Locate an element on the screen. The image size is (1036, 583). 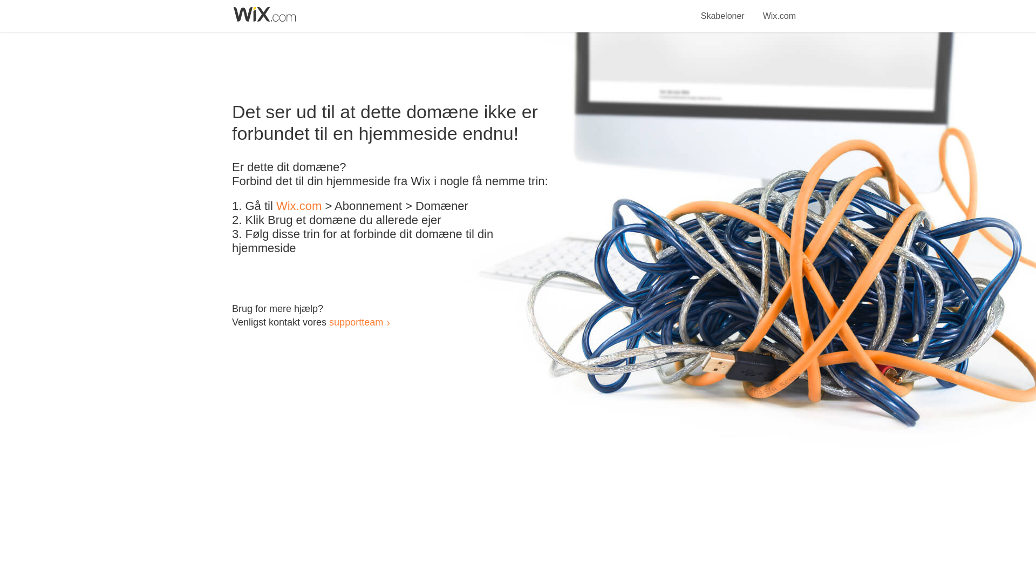
Wix.com is located at coordinates (779, 10).